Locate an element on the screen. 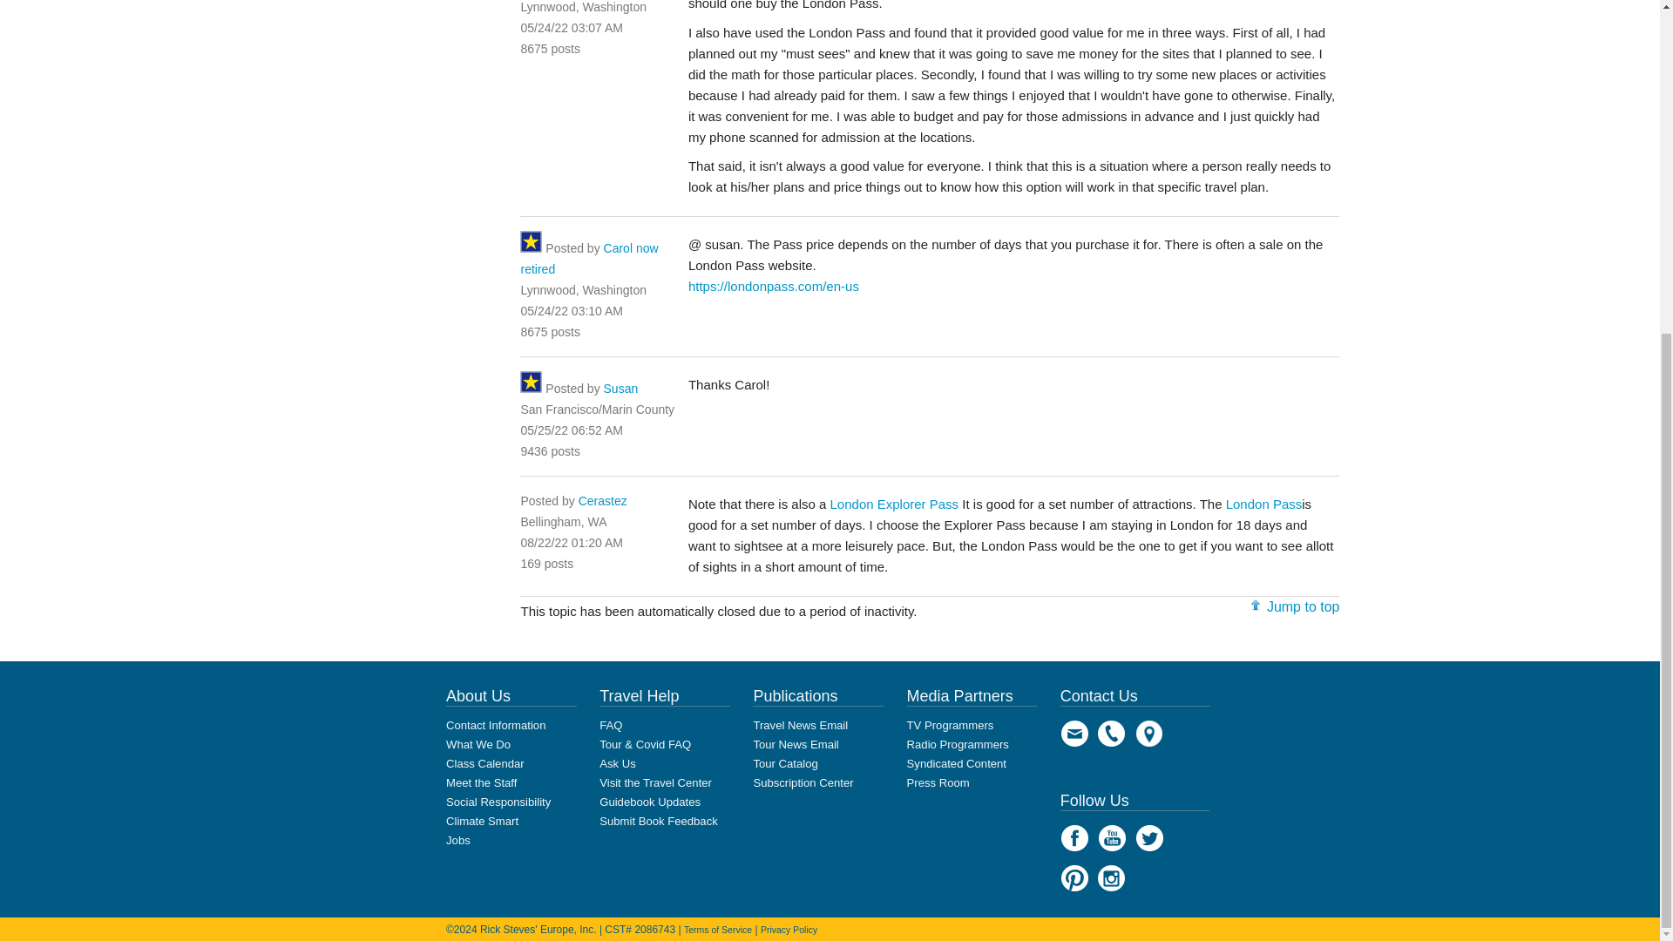 The width and height of the screenshot is (1673, 941). Reply: 1920517 is located at coordinates (572, 27).